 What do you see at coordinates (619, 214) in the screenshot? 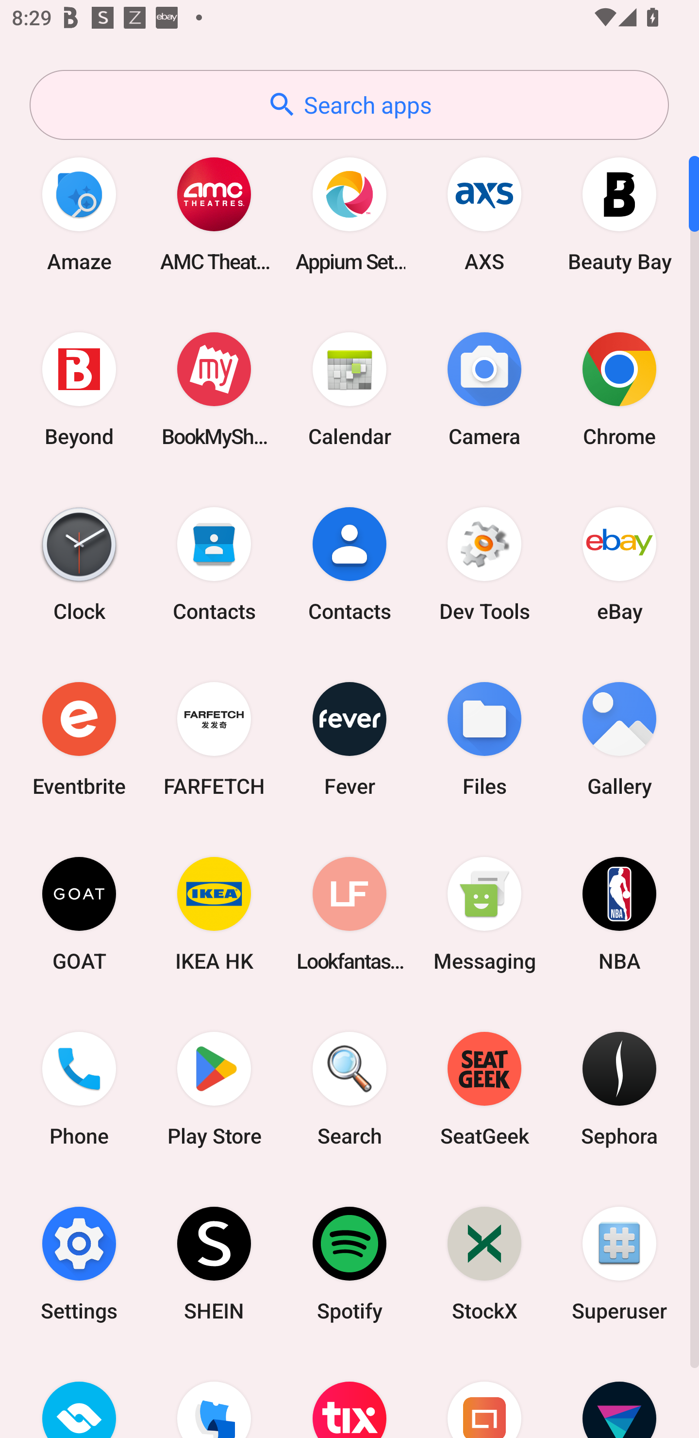
I see `Beauty Bay` at bounding box center [619, 214].